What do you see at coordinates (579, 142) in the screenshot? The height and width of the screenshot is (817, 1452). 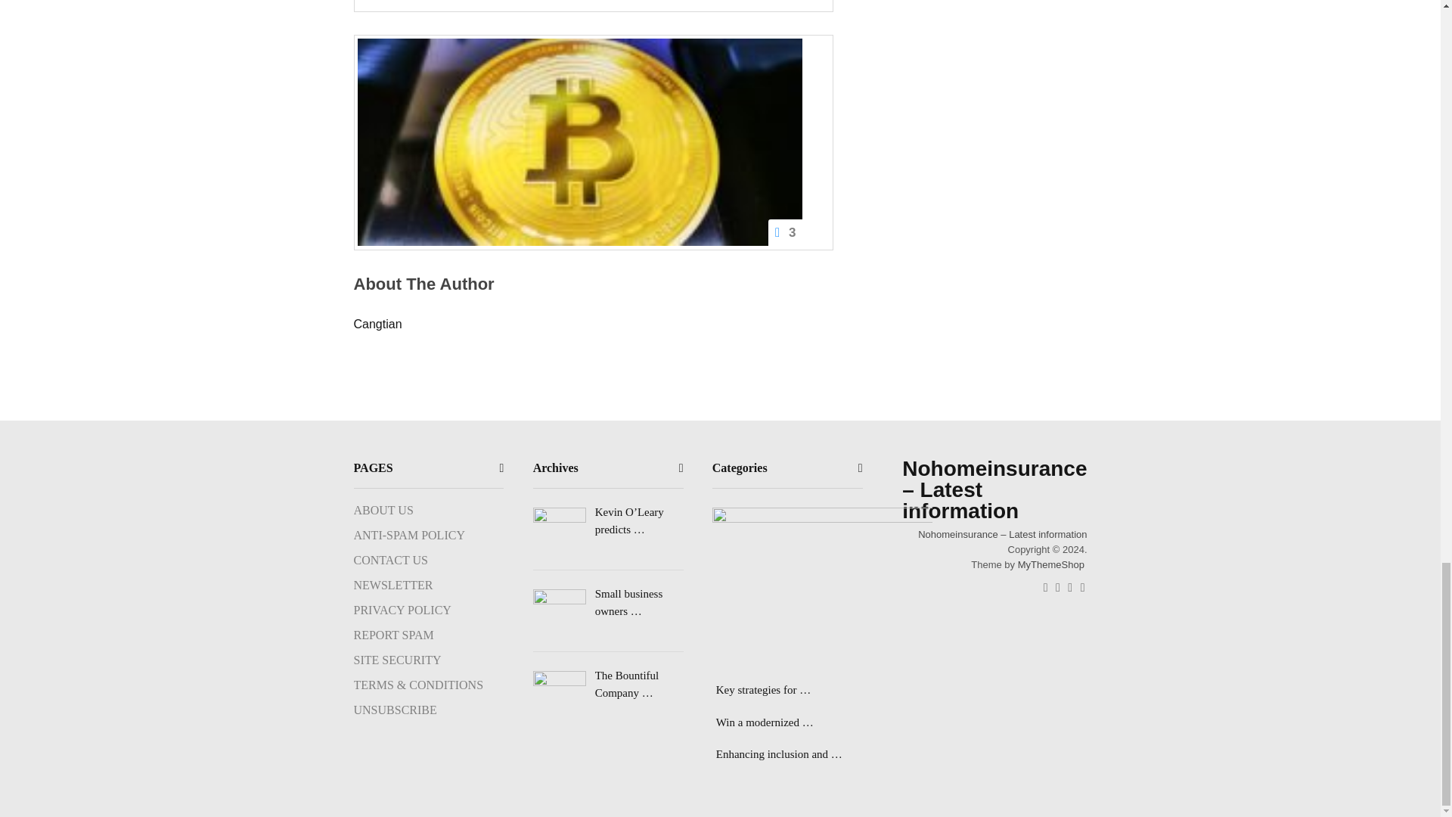 I see `3` at bounding box center [579, 142].